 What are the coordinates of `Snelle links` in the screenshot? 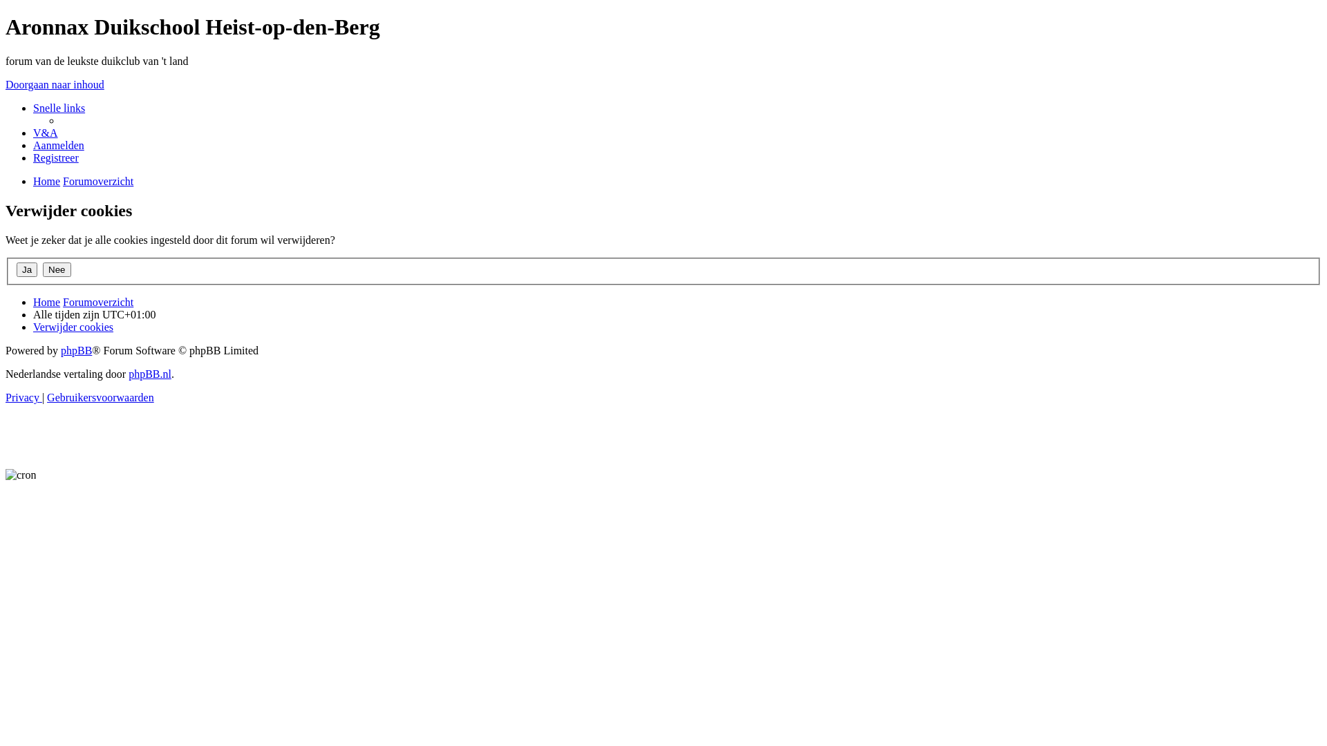 It's located at (59, 108).